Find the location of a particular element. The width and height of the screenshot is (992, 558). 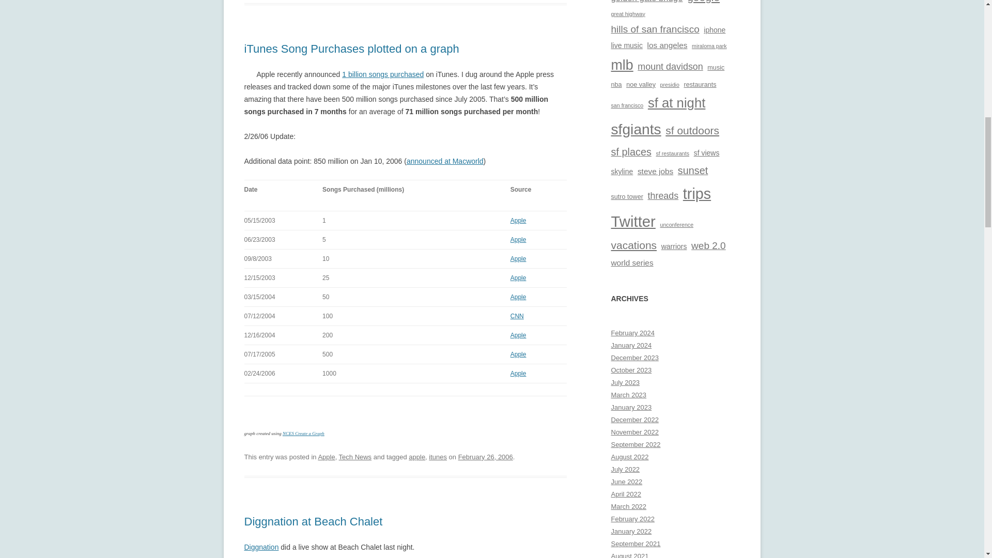

Apple is located at coordinates (519, 221).